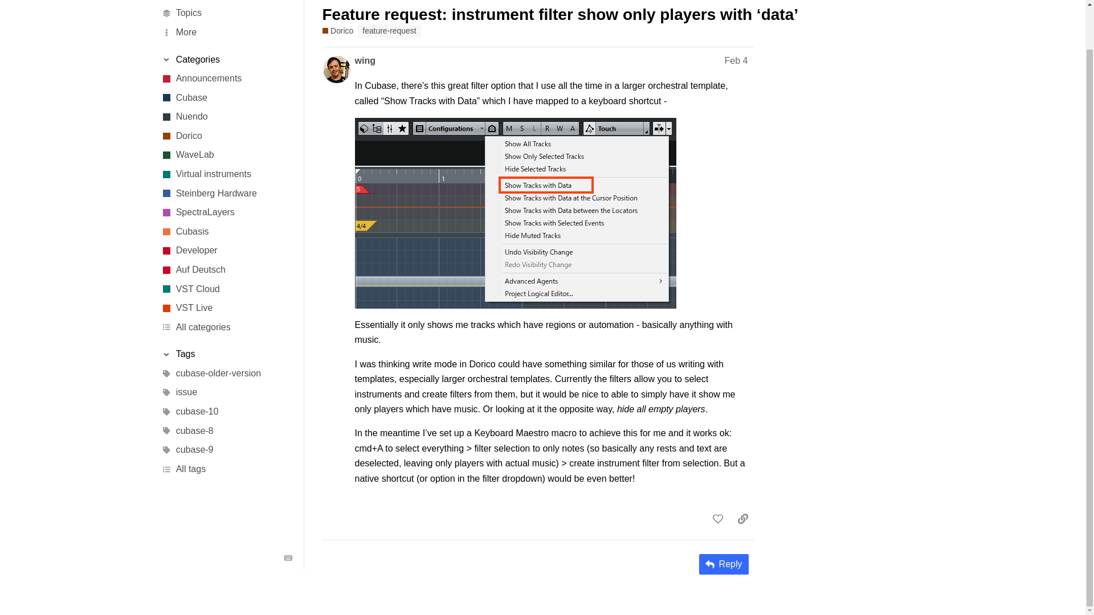 The width and height of the screenshot is (1094, 615). I want to click on Professional music notation and composition software., so click(226, 136).